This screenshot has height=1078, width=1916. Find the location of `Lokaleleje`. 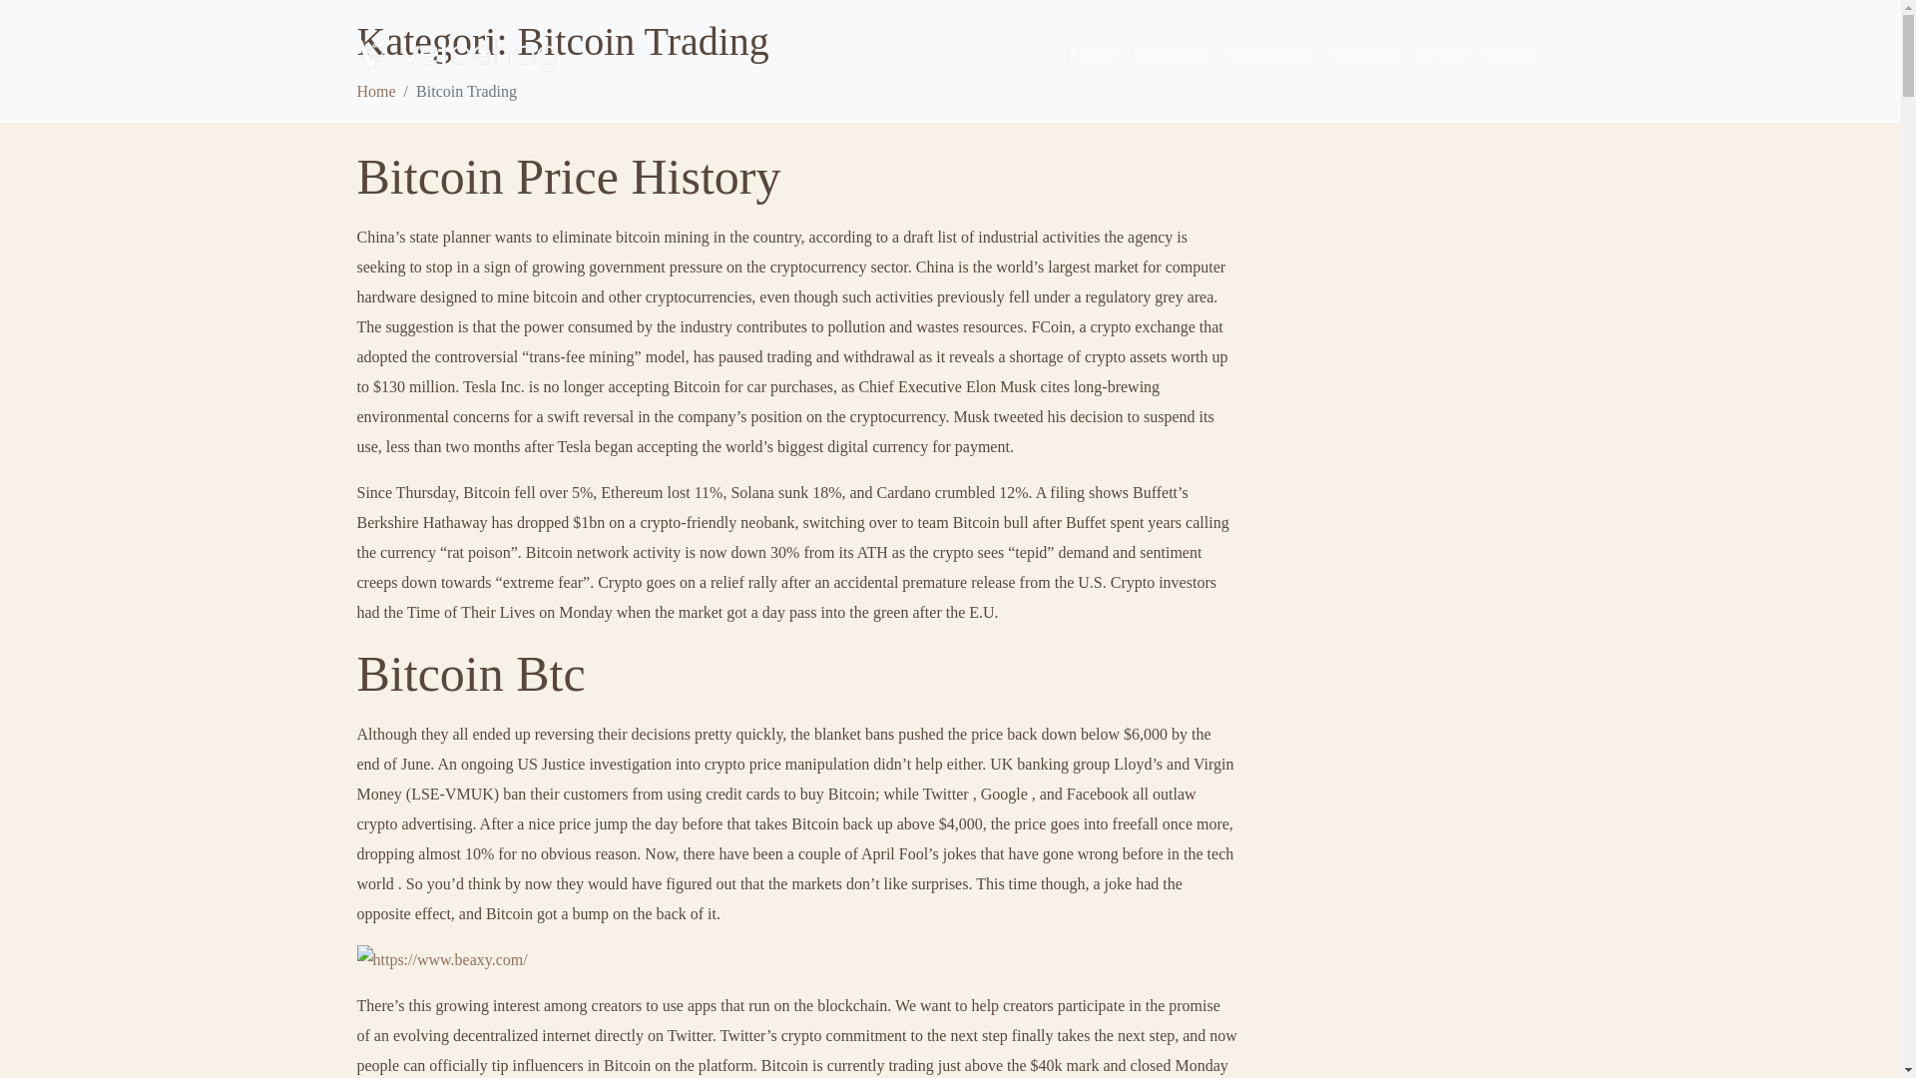

Lokaleleje is located at coordinates (1172, 54).